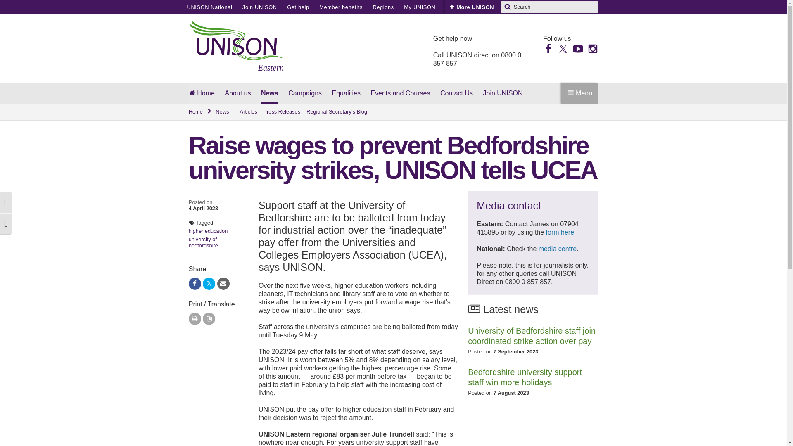  I want to click on UNISON National, so click(209, 7).